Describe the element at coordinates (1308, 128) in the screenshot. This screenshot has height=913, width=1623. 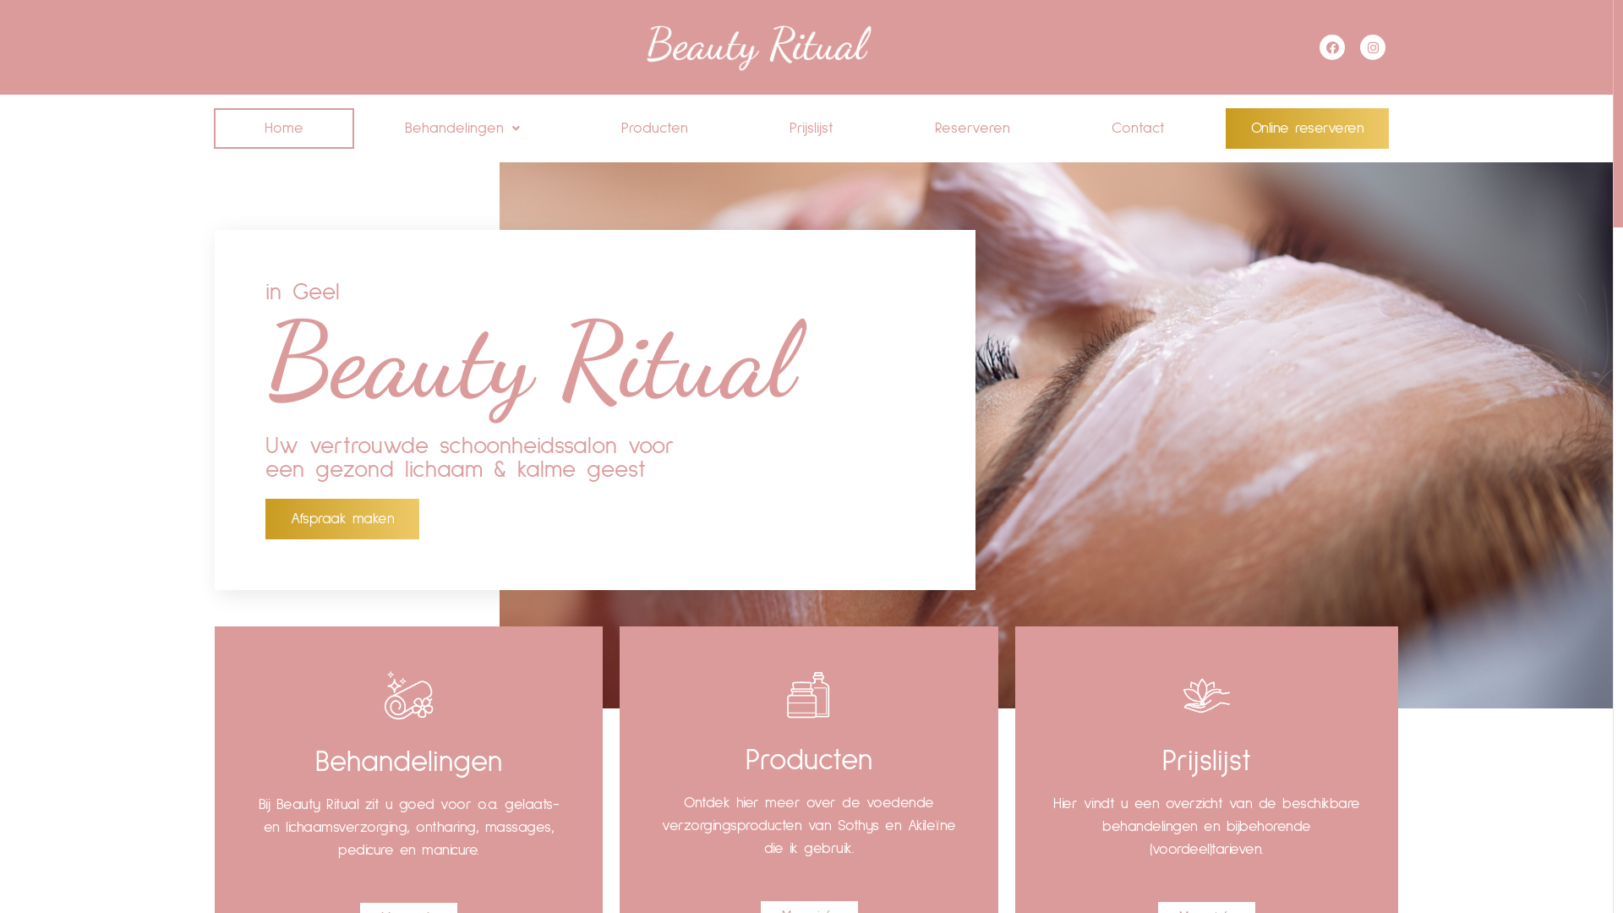
I see `Online reserveren` at that location.